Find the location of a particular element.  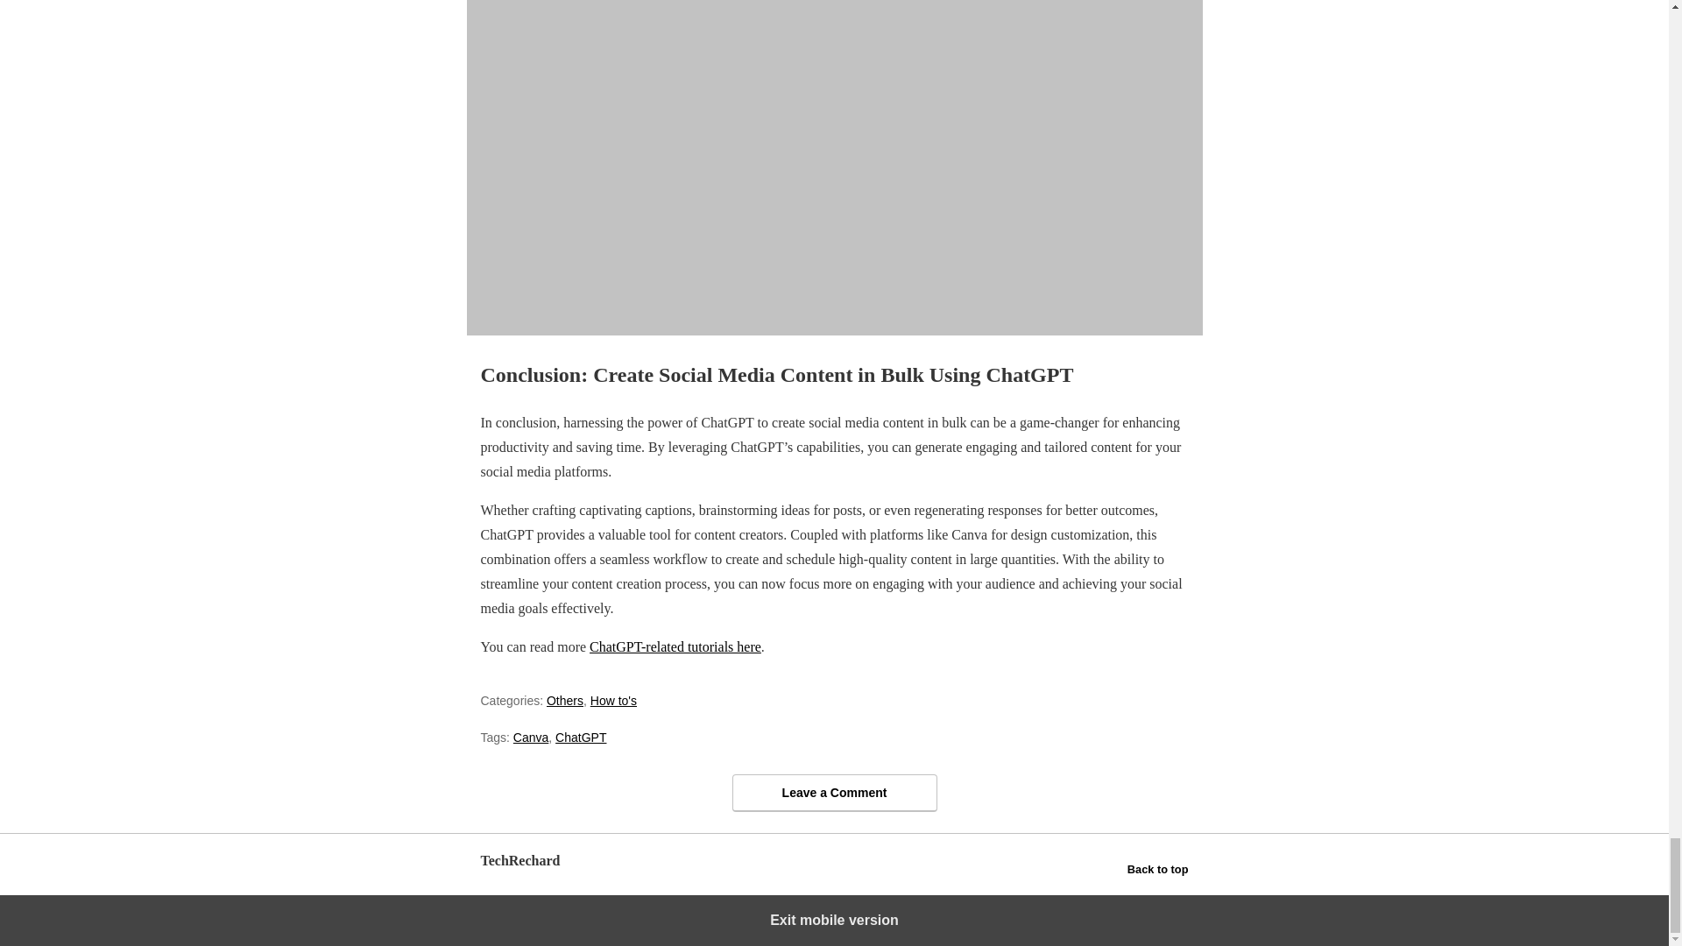

How to's is located at coordinates (613, 700).